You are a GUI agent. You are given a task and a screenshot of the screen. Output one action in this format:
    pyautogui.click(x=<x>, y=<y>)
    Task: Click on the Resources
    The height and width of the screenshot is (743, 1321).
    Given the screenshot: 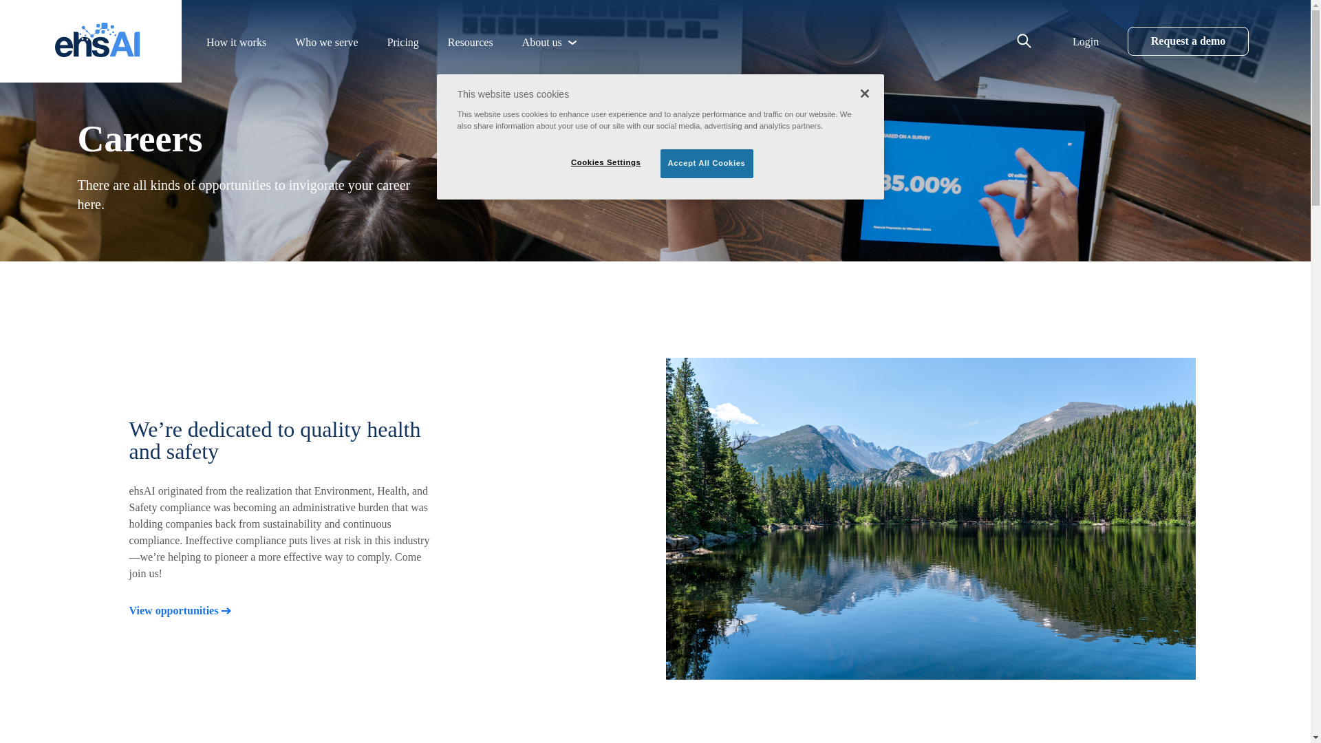 What is the action you would take?
    pyautogui.click(x=470, y=43)
    